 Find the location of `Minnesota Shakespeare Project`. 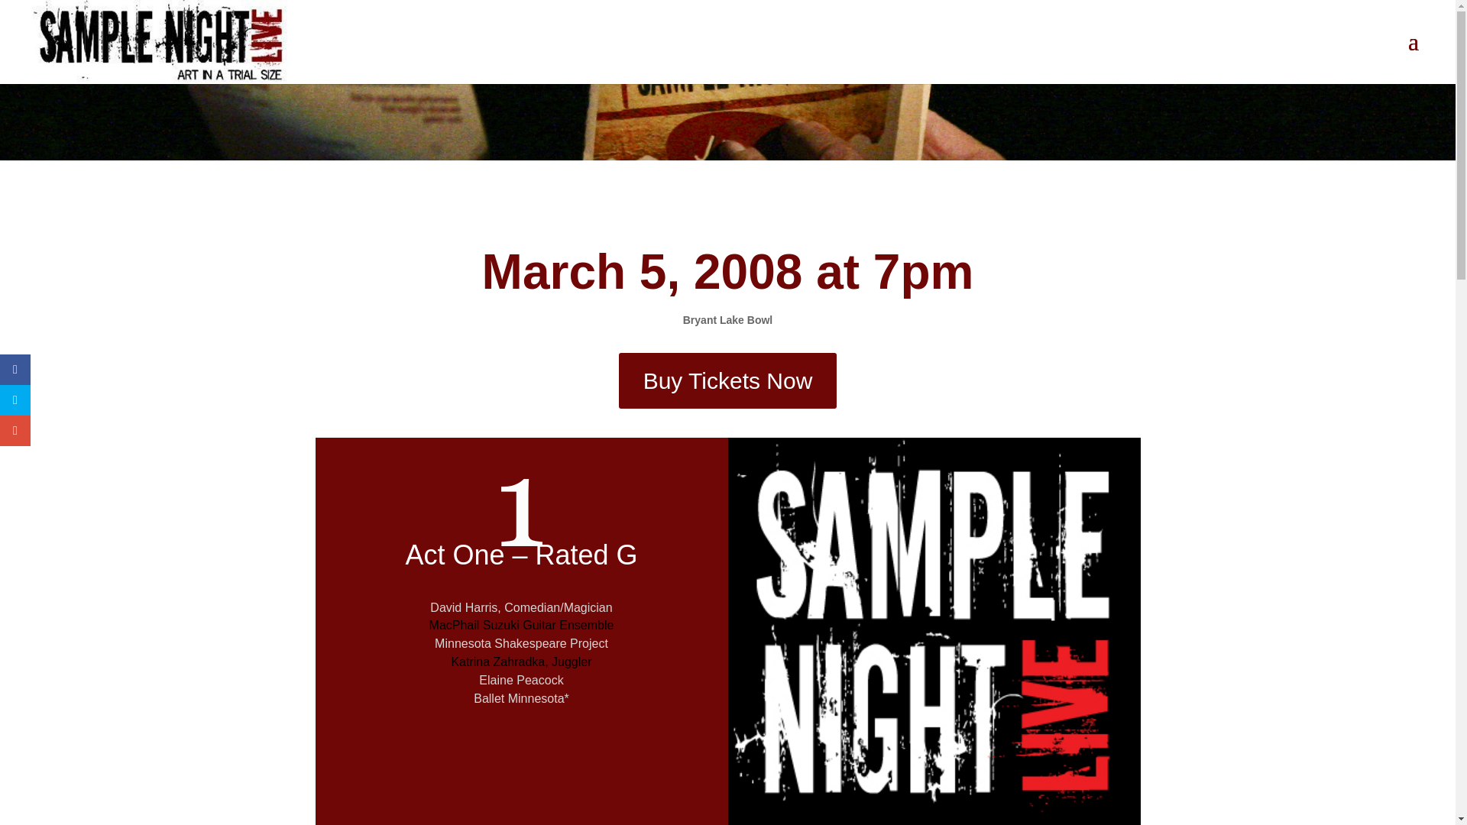

Minnesota Shakespeare Project is located at coordinates (521, 643).